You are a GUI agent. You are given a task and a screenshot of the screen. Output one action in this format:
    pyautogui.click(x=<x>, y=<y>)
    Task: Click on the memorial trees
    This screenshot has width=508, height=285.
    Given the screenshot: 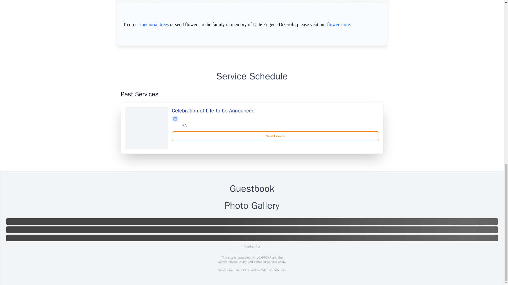 What is the action you would take?
    pyautogui.click(x=154, y=24)
    